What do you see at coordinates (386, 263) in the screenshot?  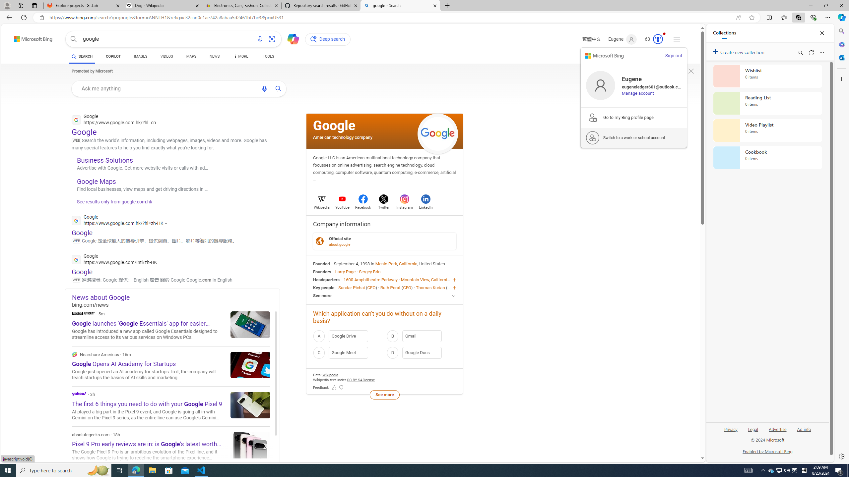 I see `Menlo Park` at bounding box center [386, 263].